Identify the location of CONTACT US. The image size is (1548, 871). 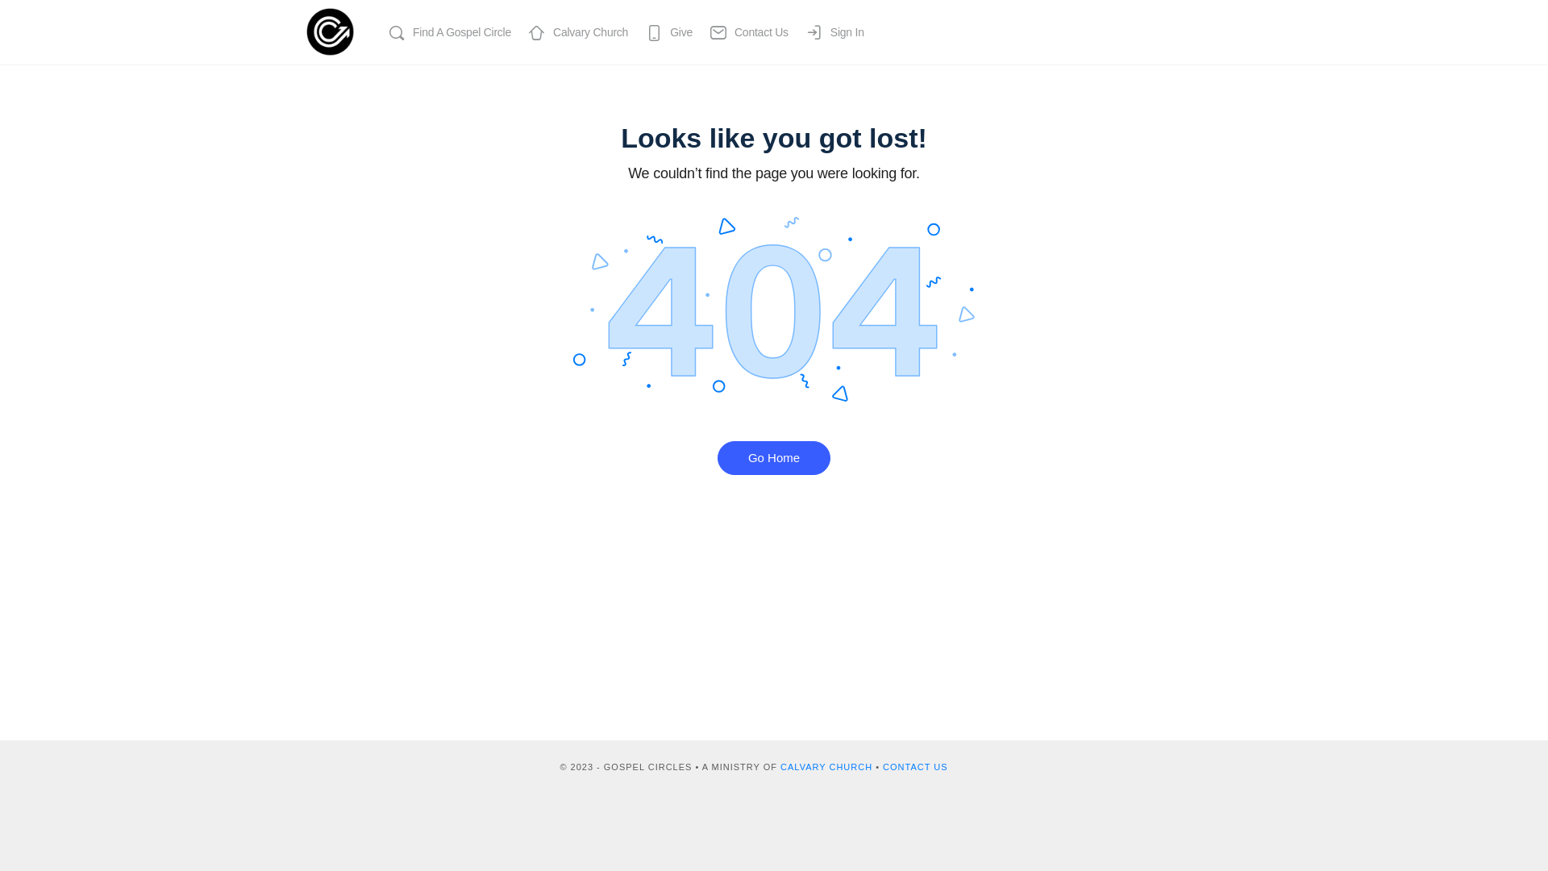
(916, 767).